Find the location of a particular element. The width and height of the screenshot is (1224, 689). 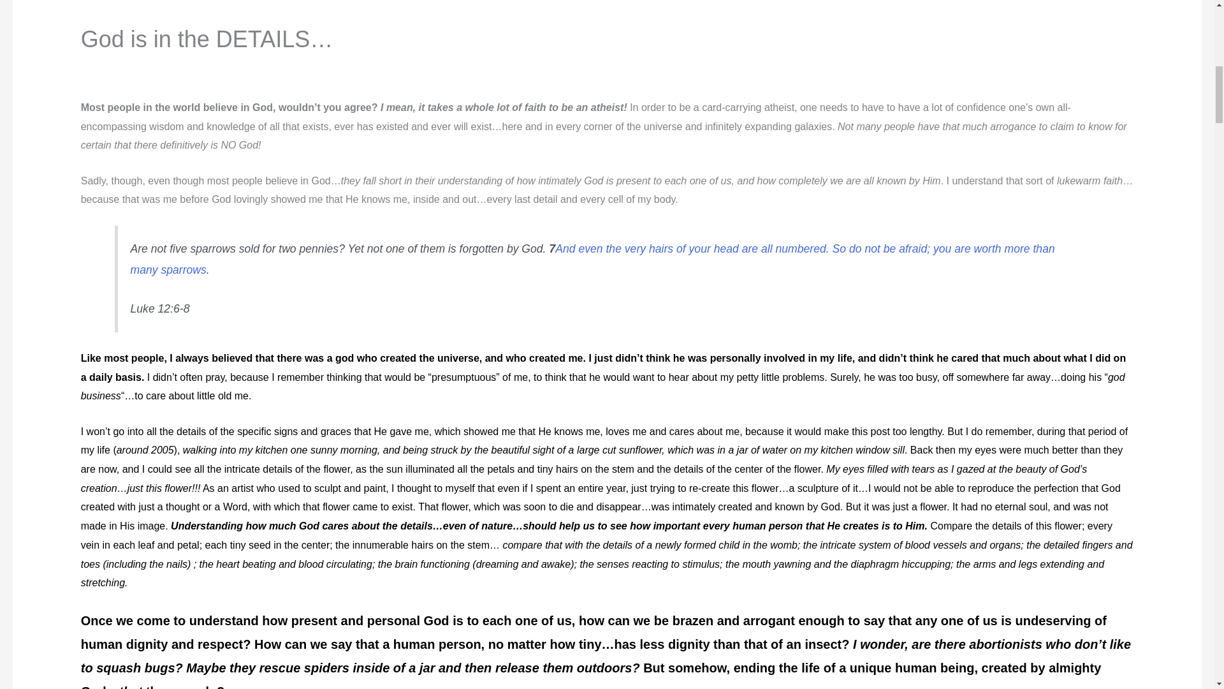

So do not be afraid; is located at coordinates (881, 249).